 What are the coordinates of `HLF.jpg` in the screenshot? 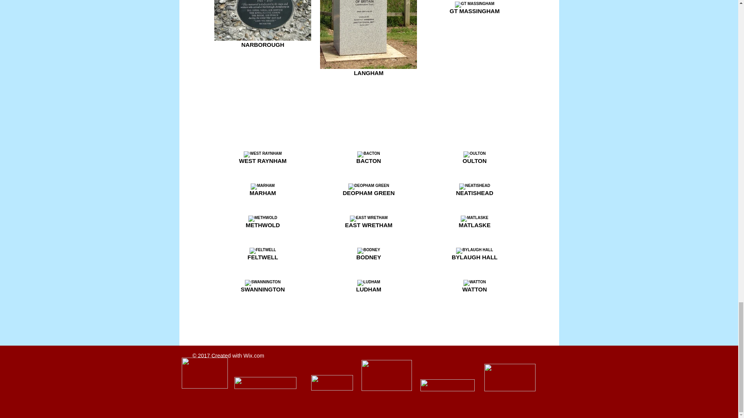 It's located at (386, 375).